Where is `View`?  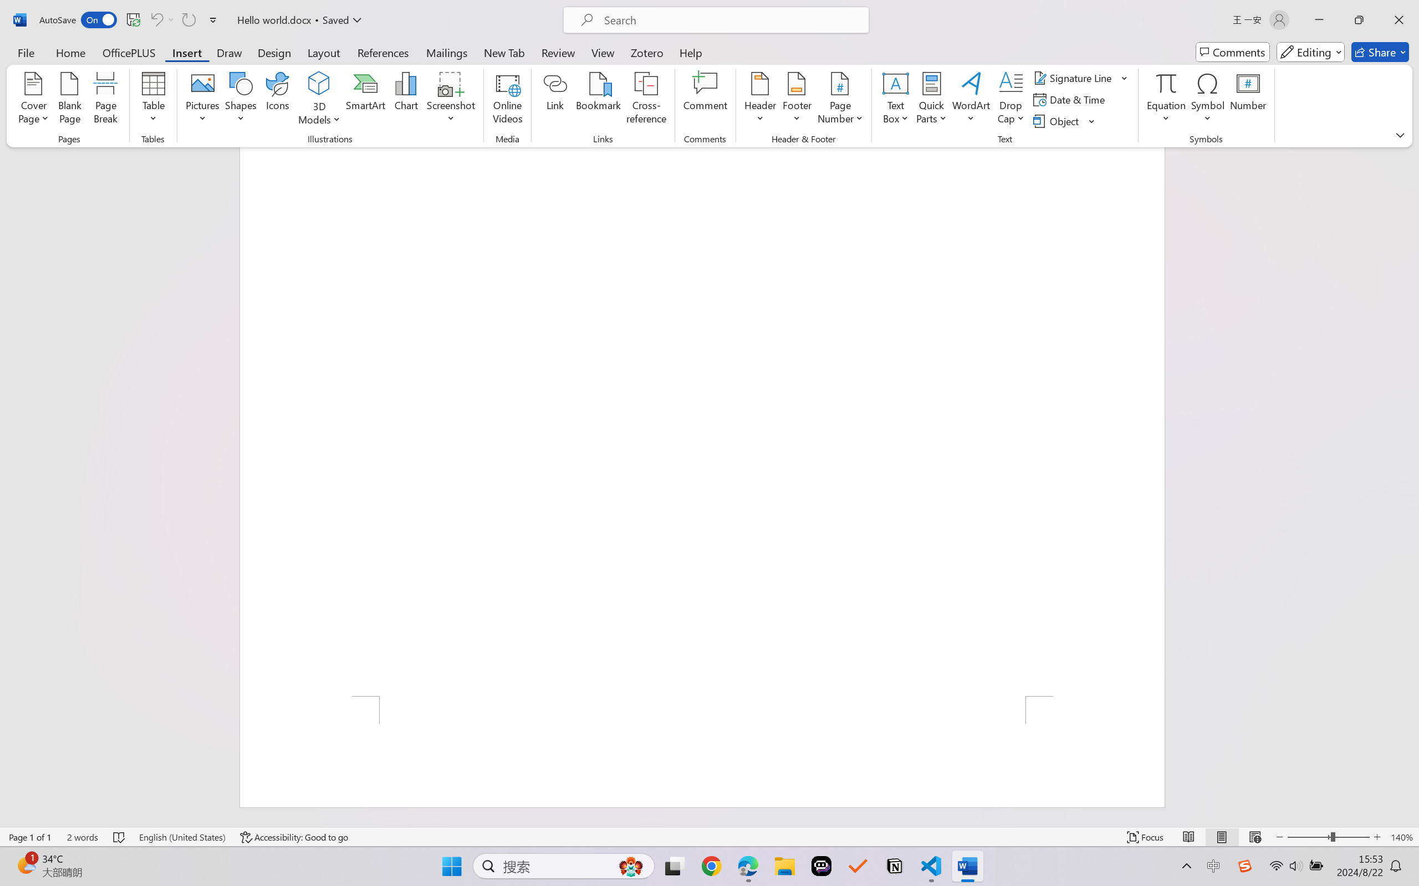 View is located at coordinates (603, 52).